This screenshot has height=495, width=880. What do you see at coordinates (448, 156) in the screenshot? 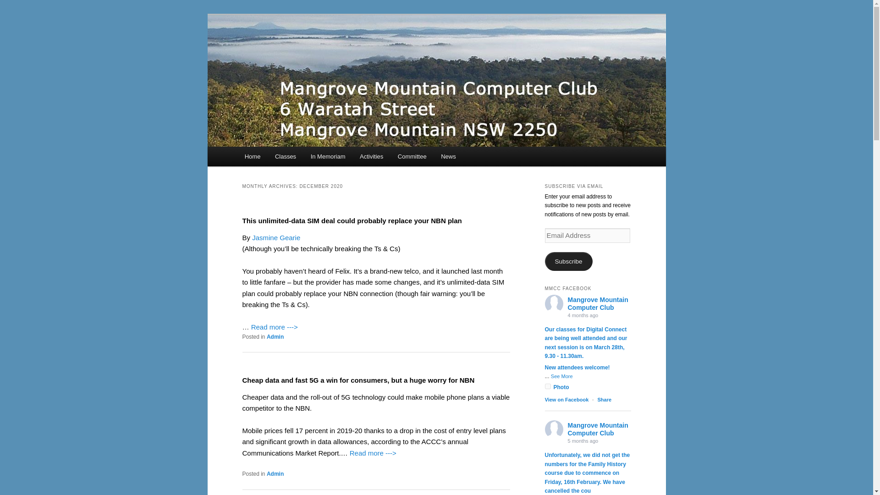
I see `News` at bounding box center [448, 156].